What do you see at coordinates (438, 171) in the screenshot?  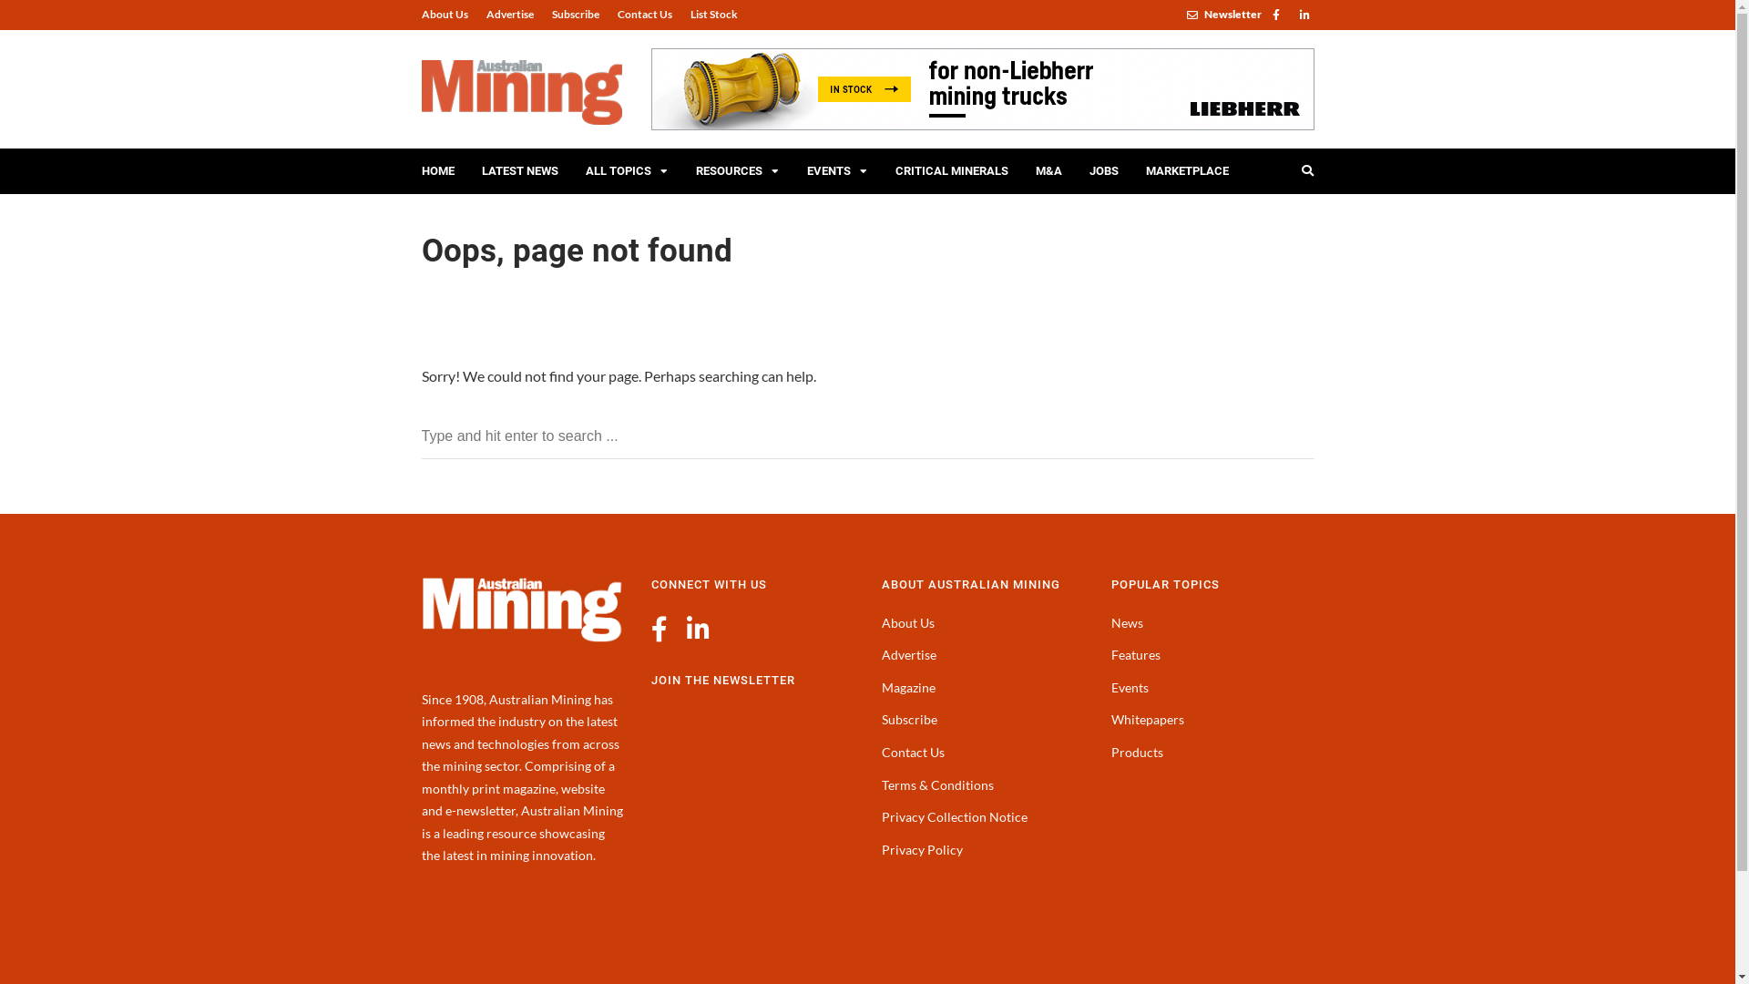 I see `HOME` at bounding box center [438, 171].